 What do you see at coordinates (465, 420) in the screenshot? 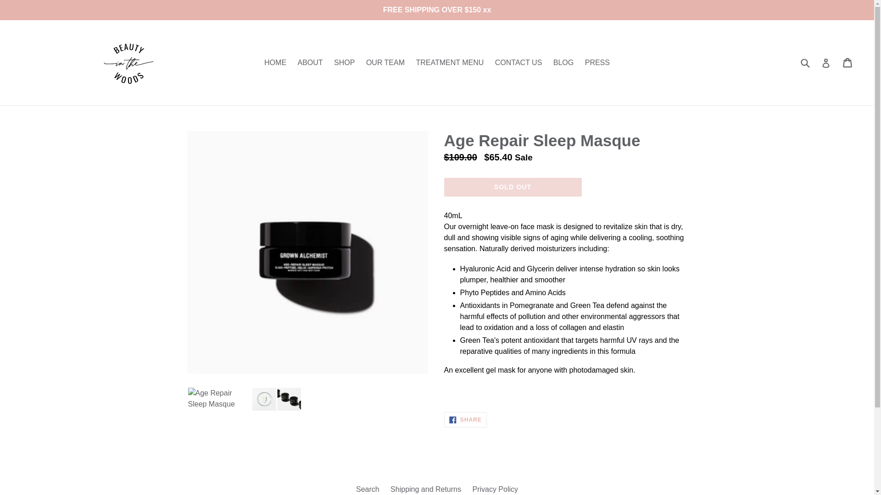
I see `CONTACT US` at bounding box center [465, 420].